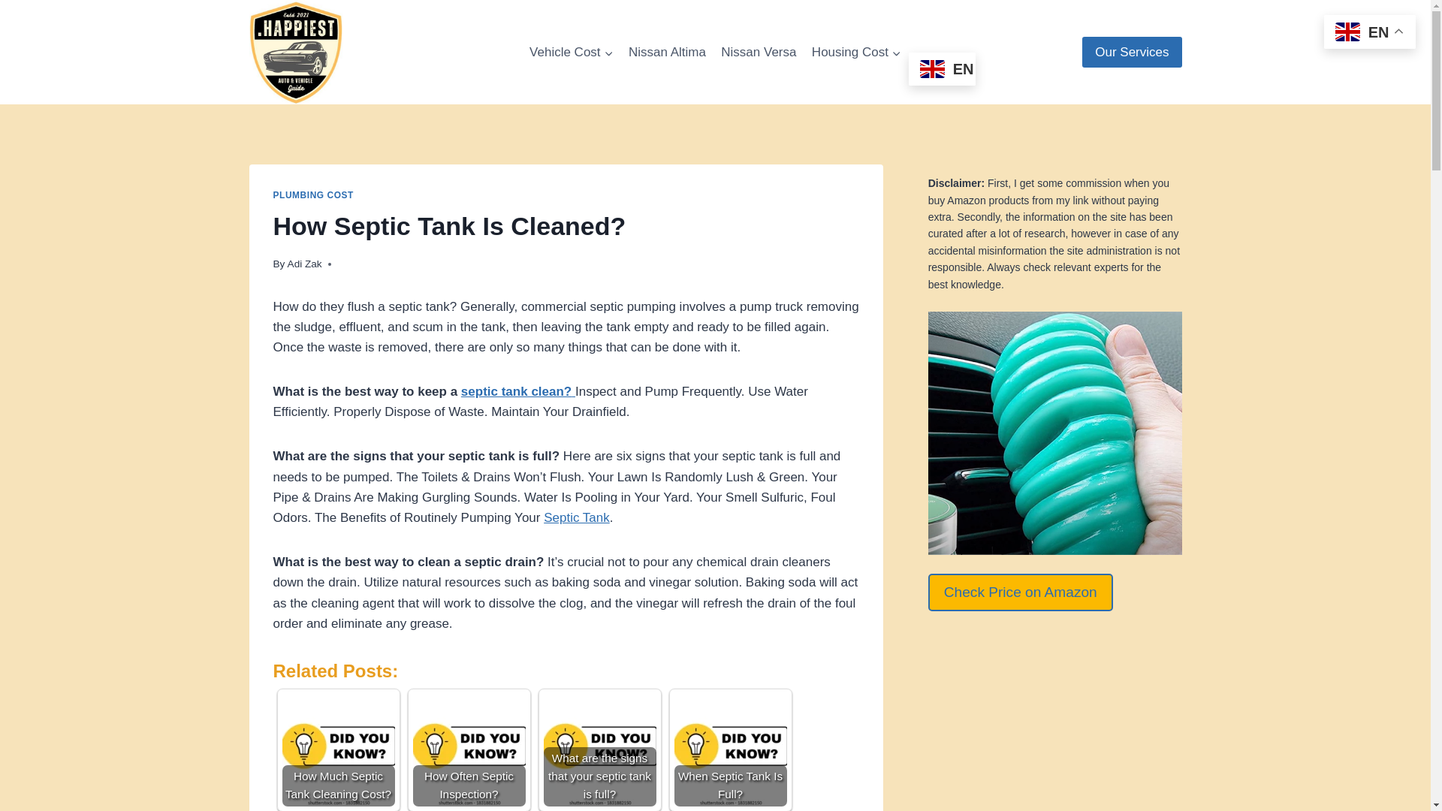 The height and width of the screenshot is (811, 1442). Describe the element at coordinates (731, 749) in the screenshot. I see `When Septic Tank Is Full?` at that location.